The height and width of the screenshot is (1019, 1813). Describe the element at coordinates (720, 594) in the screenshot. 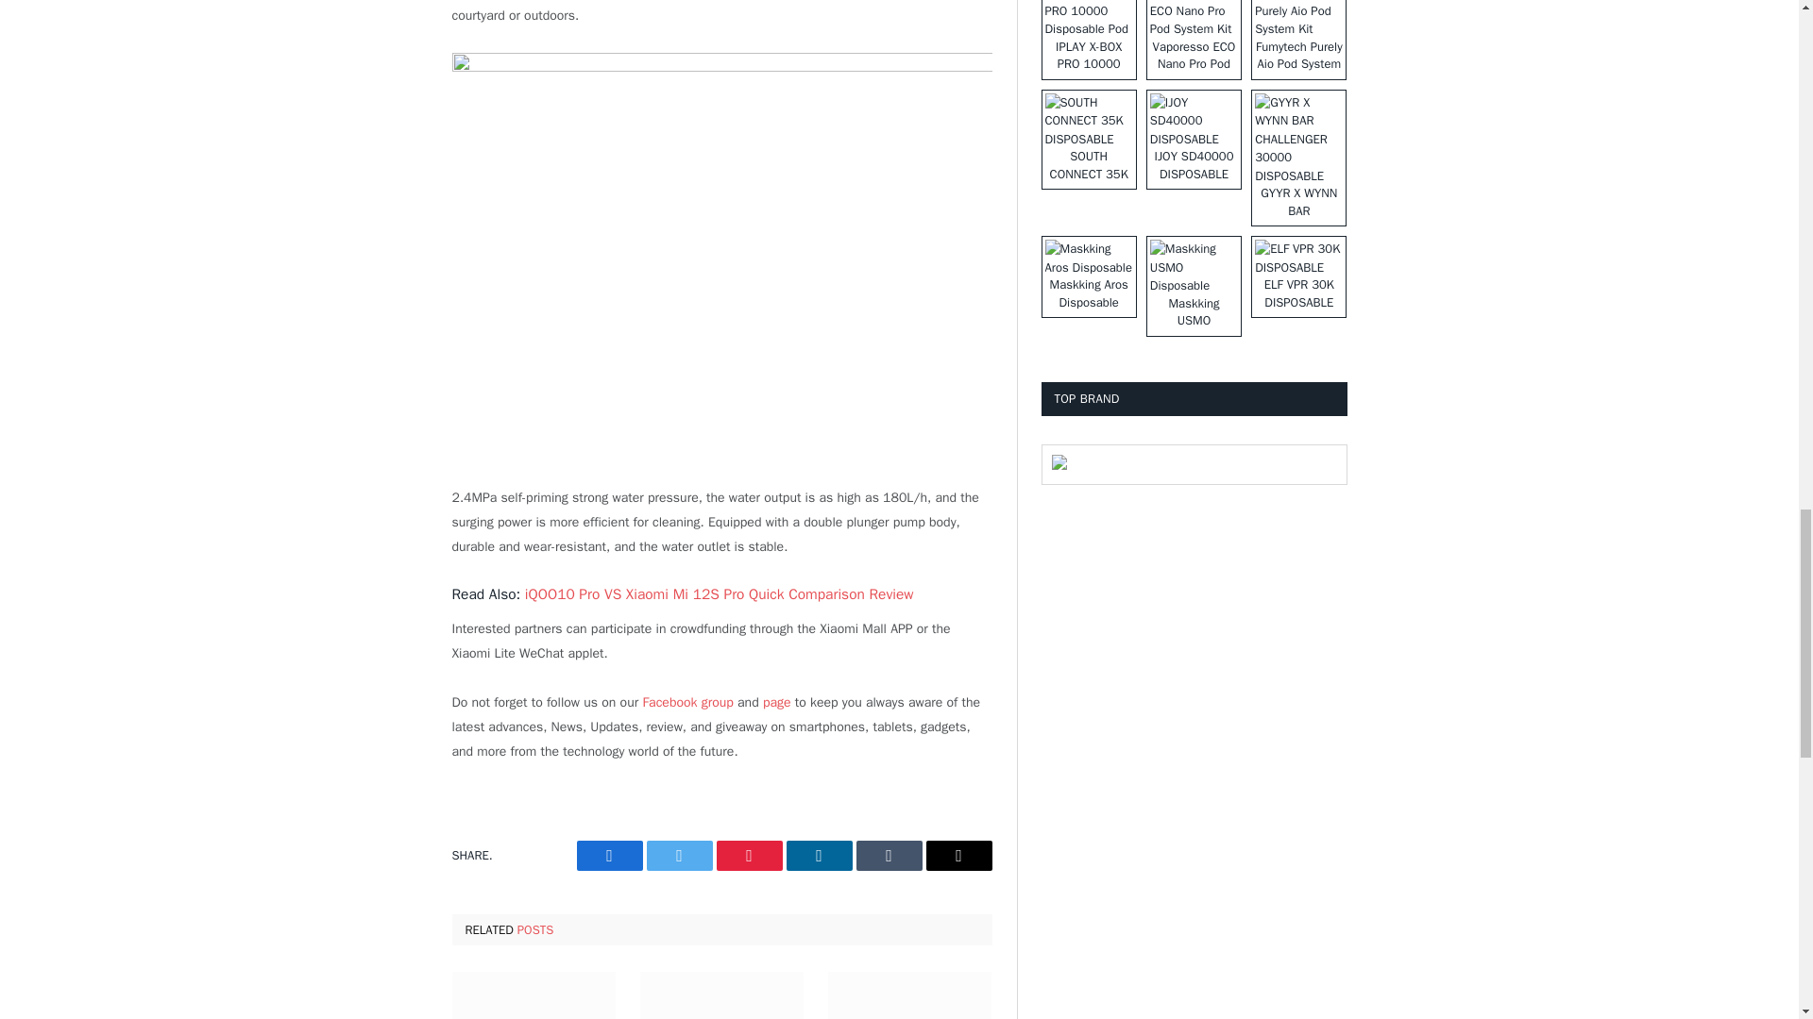

I see `iQOO10 Pro VS Xiaomi Mi 12S Pro Quick Comparison Review` at that location.